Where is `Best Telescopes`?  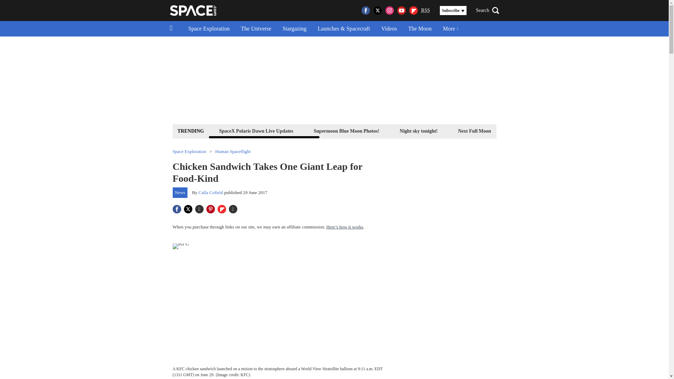
Best Telescopes is located at coordinates (527, 131).